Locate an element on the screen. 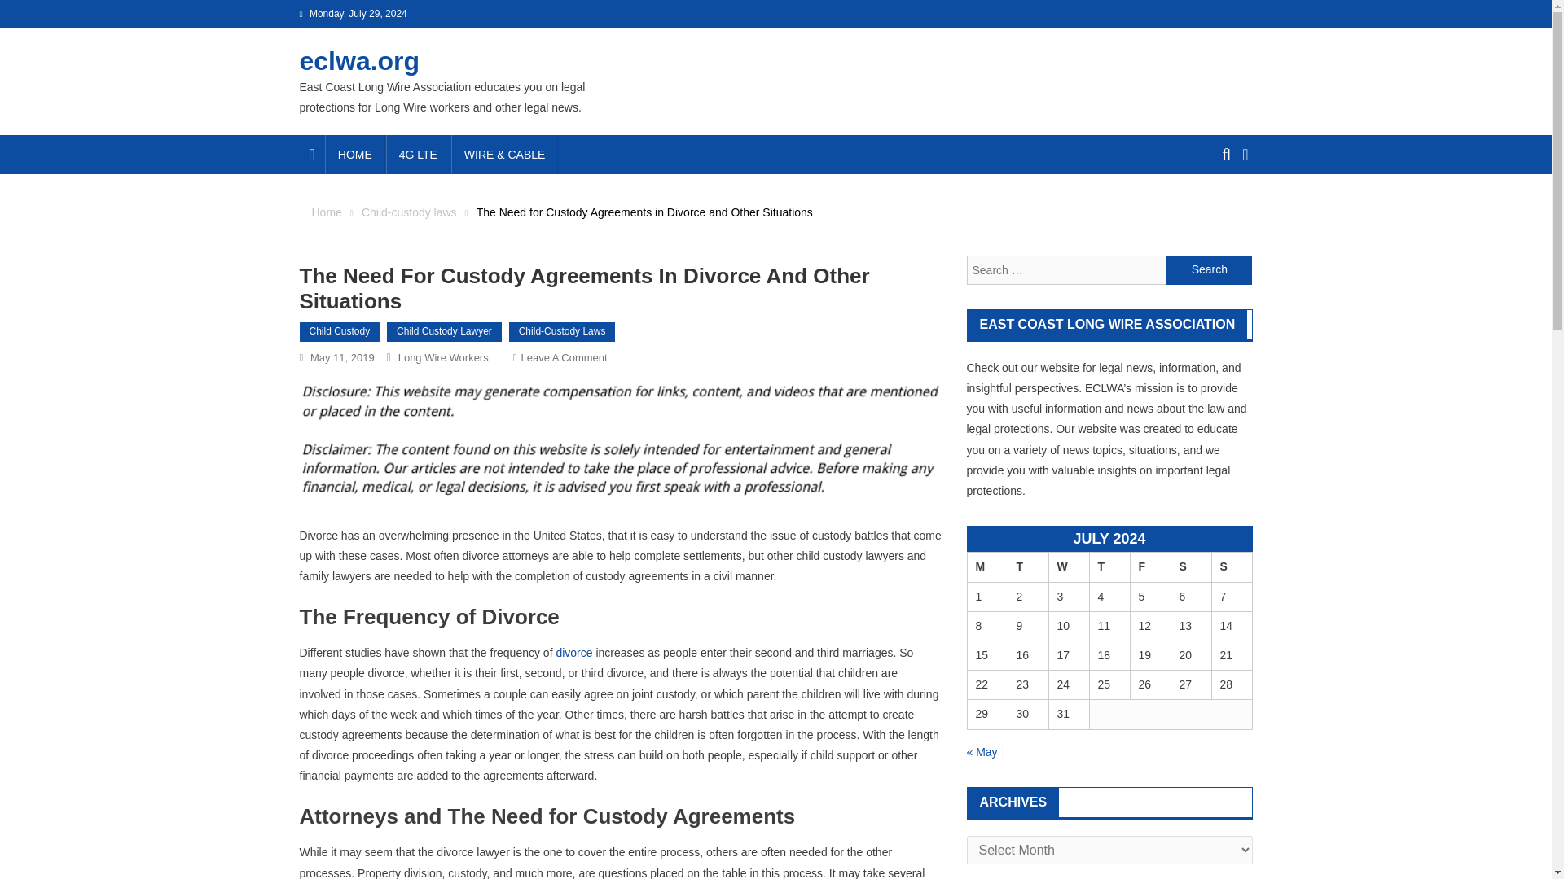  Wednesday is located at coordinates (1068, 566).